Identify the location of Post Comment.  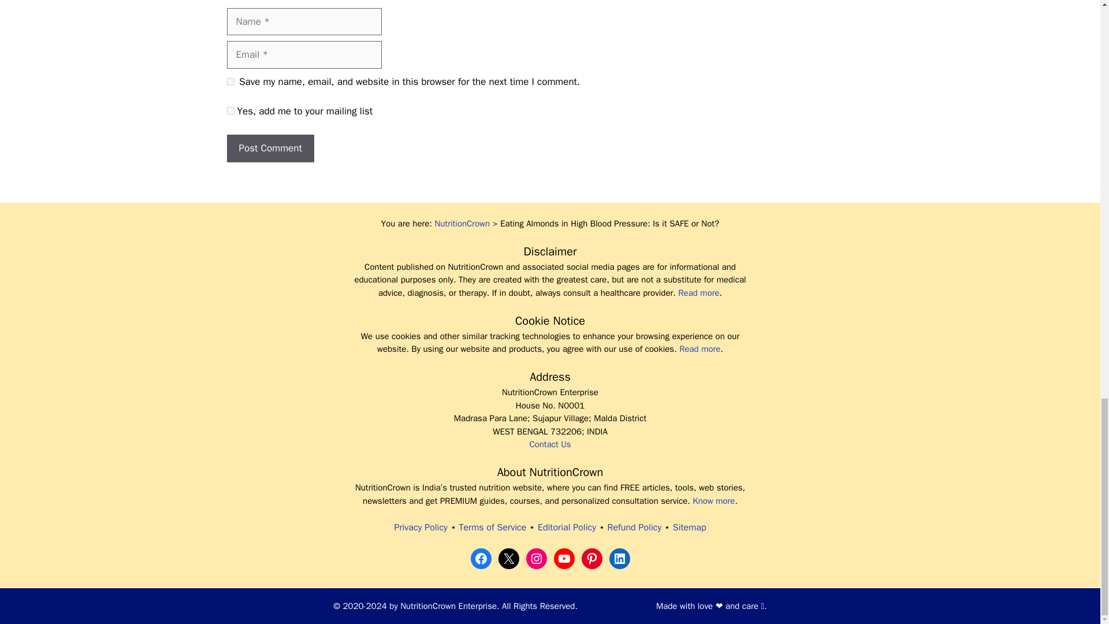
(270, 148).